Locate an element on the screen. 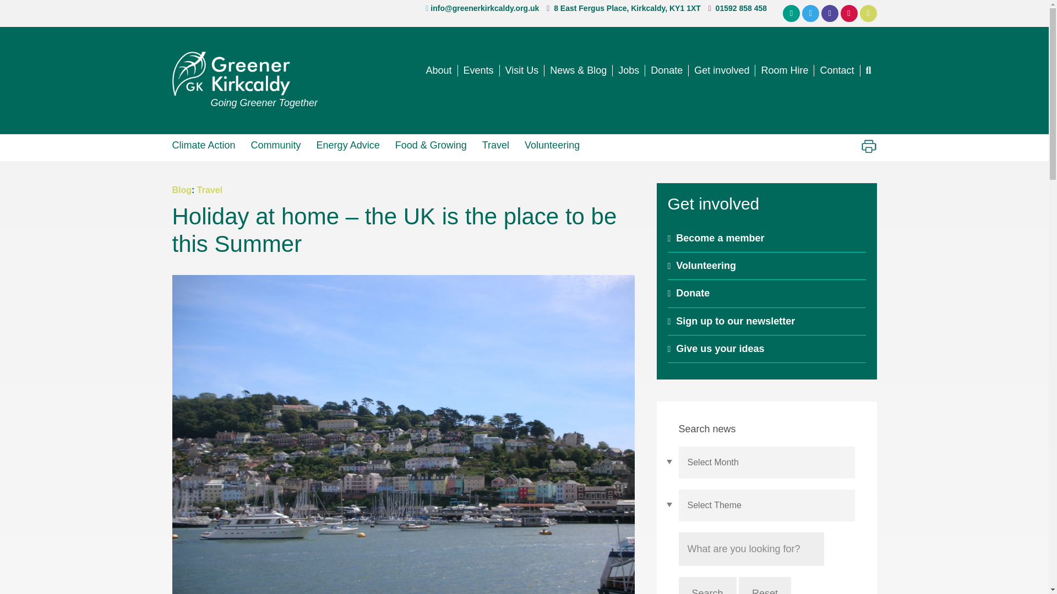 The image size is (1057, 594). Climate Action is located at coordinates (207, 145).